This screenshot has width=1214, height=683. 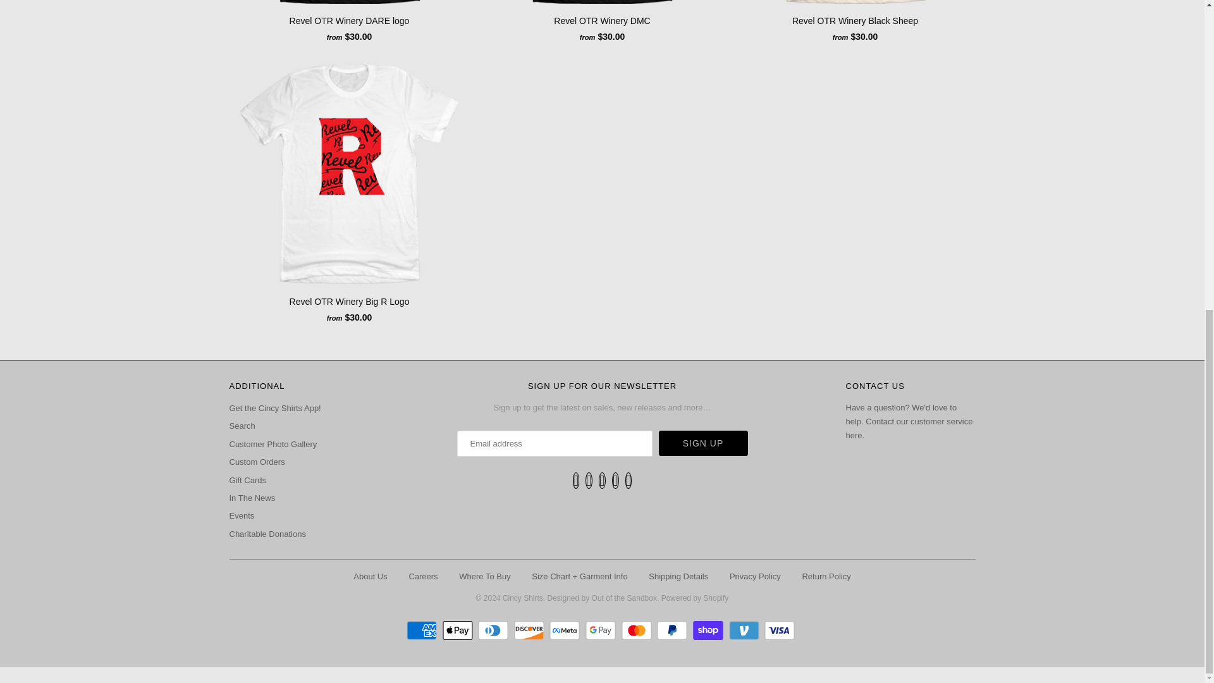 What do you see at coordinates (577, 481) in the screenshot?
I see `Cincy Shirts on Twitter` at bounding box center [577, 481].